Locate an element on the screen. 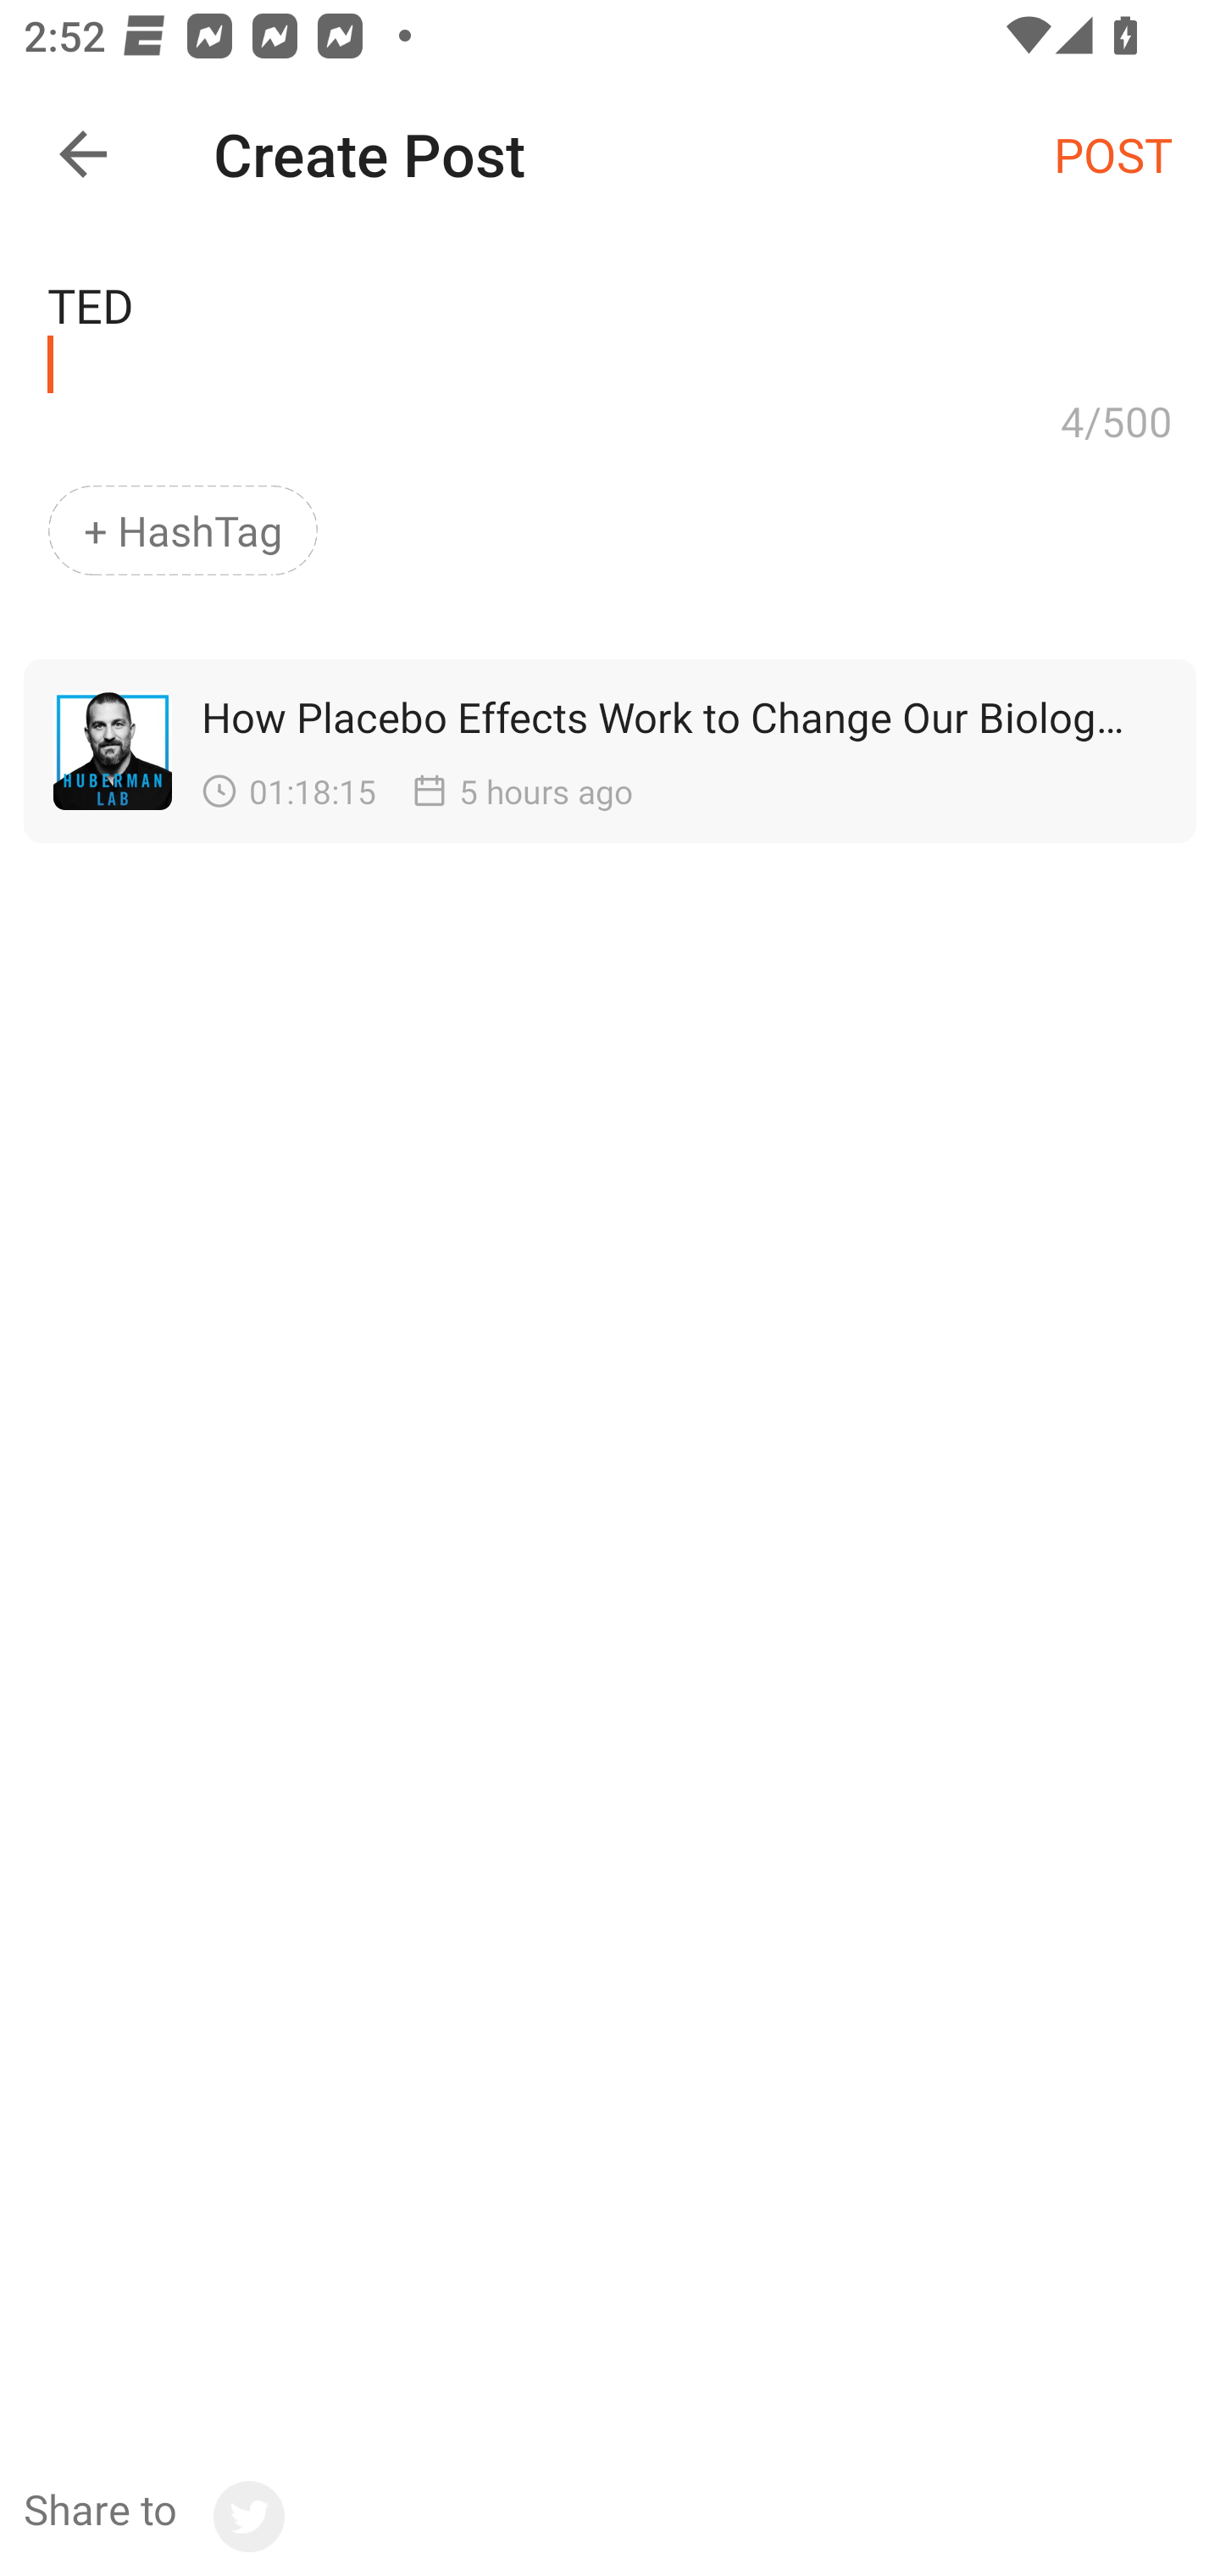 The height and width of the screenshot is (2576, 1220). Share to is located at coordinates (153, 2517).